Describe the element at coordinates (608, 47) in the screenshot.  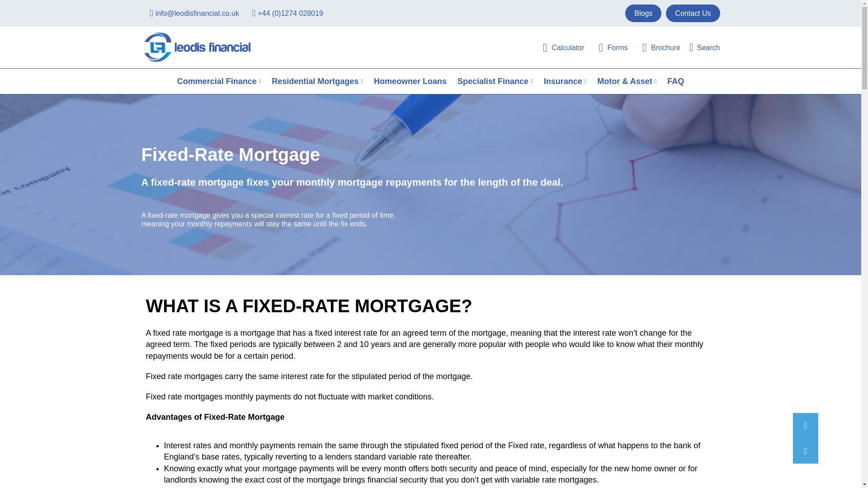
I see `Forms` at that location.